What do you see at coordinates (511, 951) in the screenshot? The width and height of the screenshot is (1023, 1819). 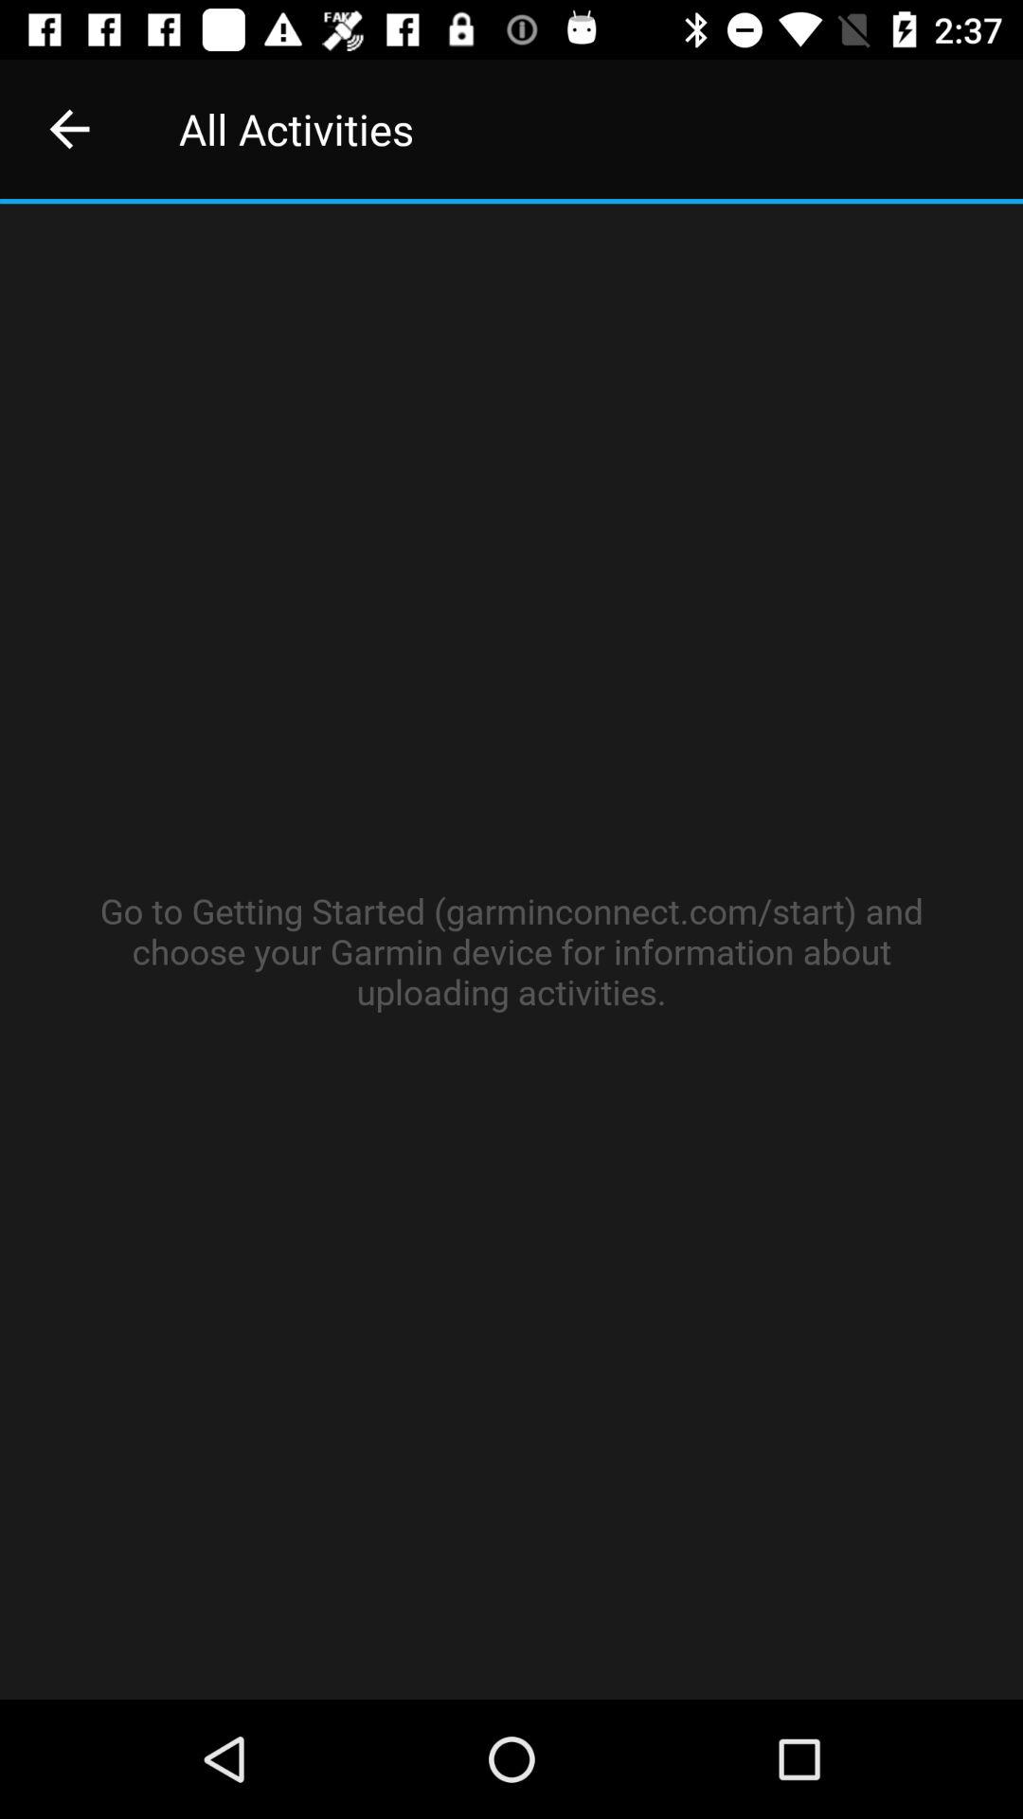 I see `jump to go to getting item` at bounding box center [511, 951].